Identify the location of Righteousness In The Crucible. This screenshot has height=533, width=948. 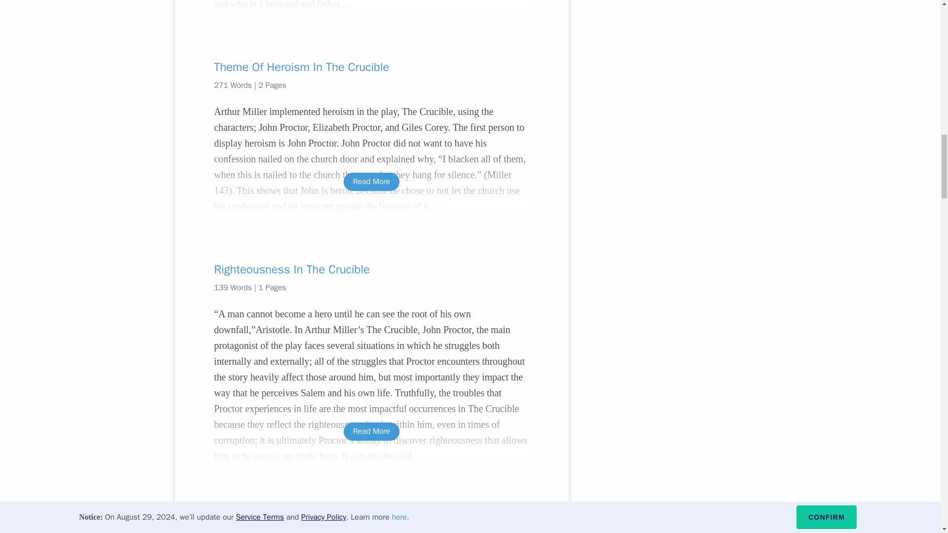
(371, 269).